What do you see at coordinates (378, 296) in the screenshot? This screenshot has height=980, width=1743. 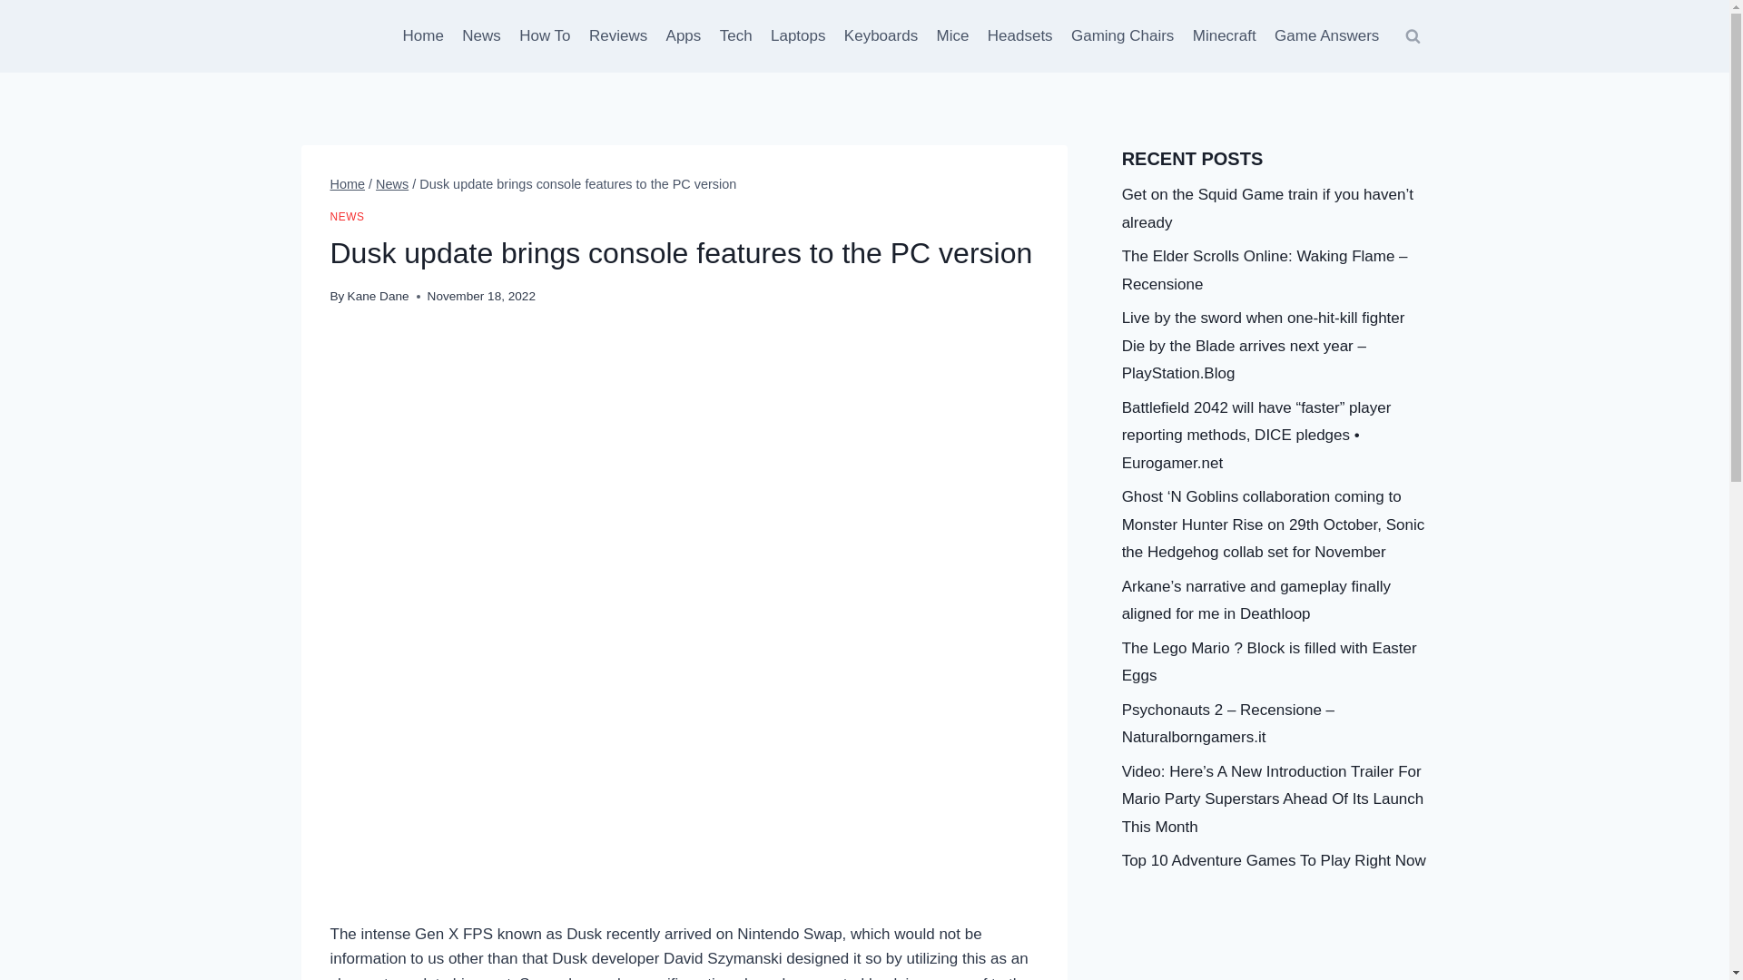 I see `Kane Dane` at bounding box center [378, 296].